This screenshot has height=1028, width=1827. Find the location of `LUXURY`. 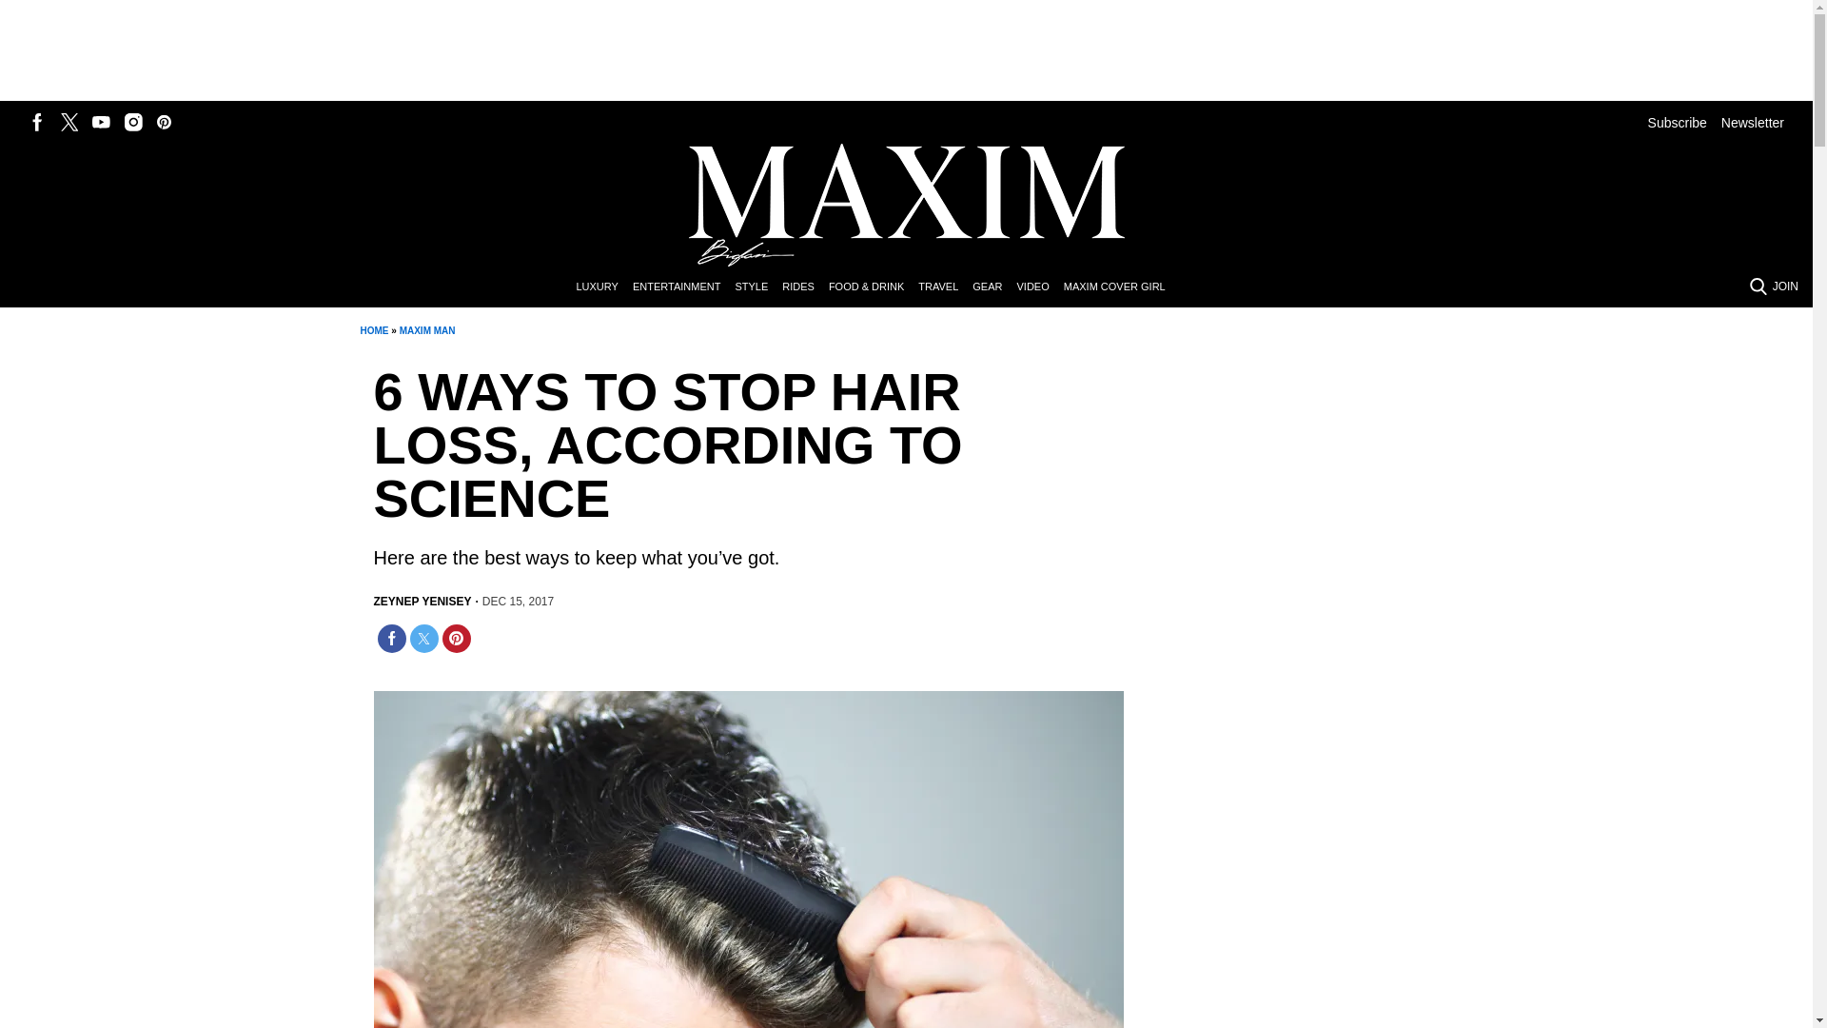

LUXURY is located at coordinates (603, 287).